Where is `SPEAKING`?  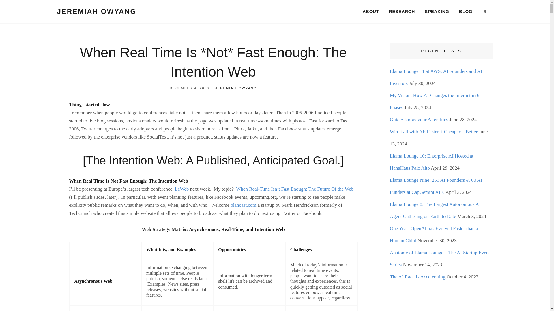
SPEAKING is located at coordinates (437, 12).